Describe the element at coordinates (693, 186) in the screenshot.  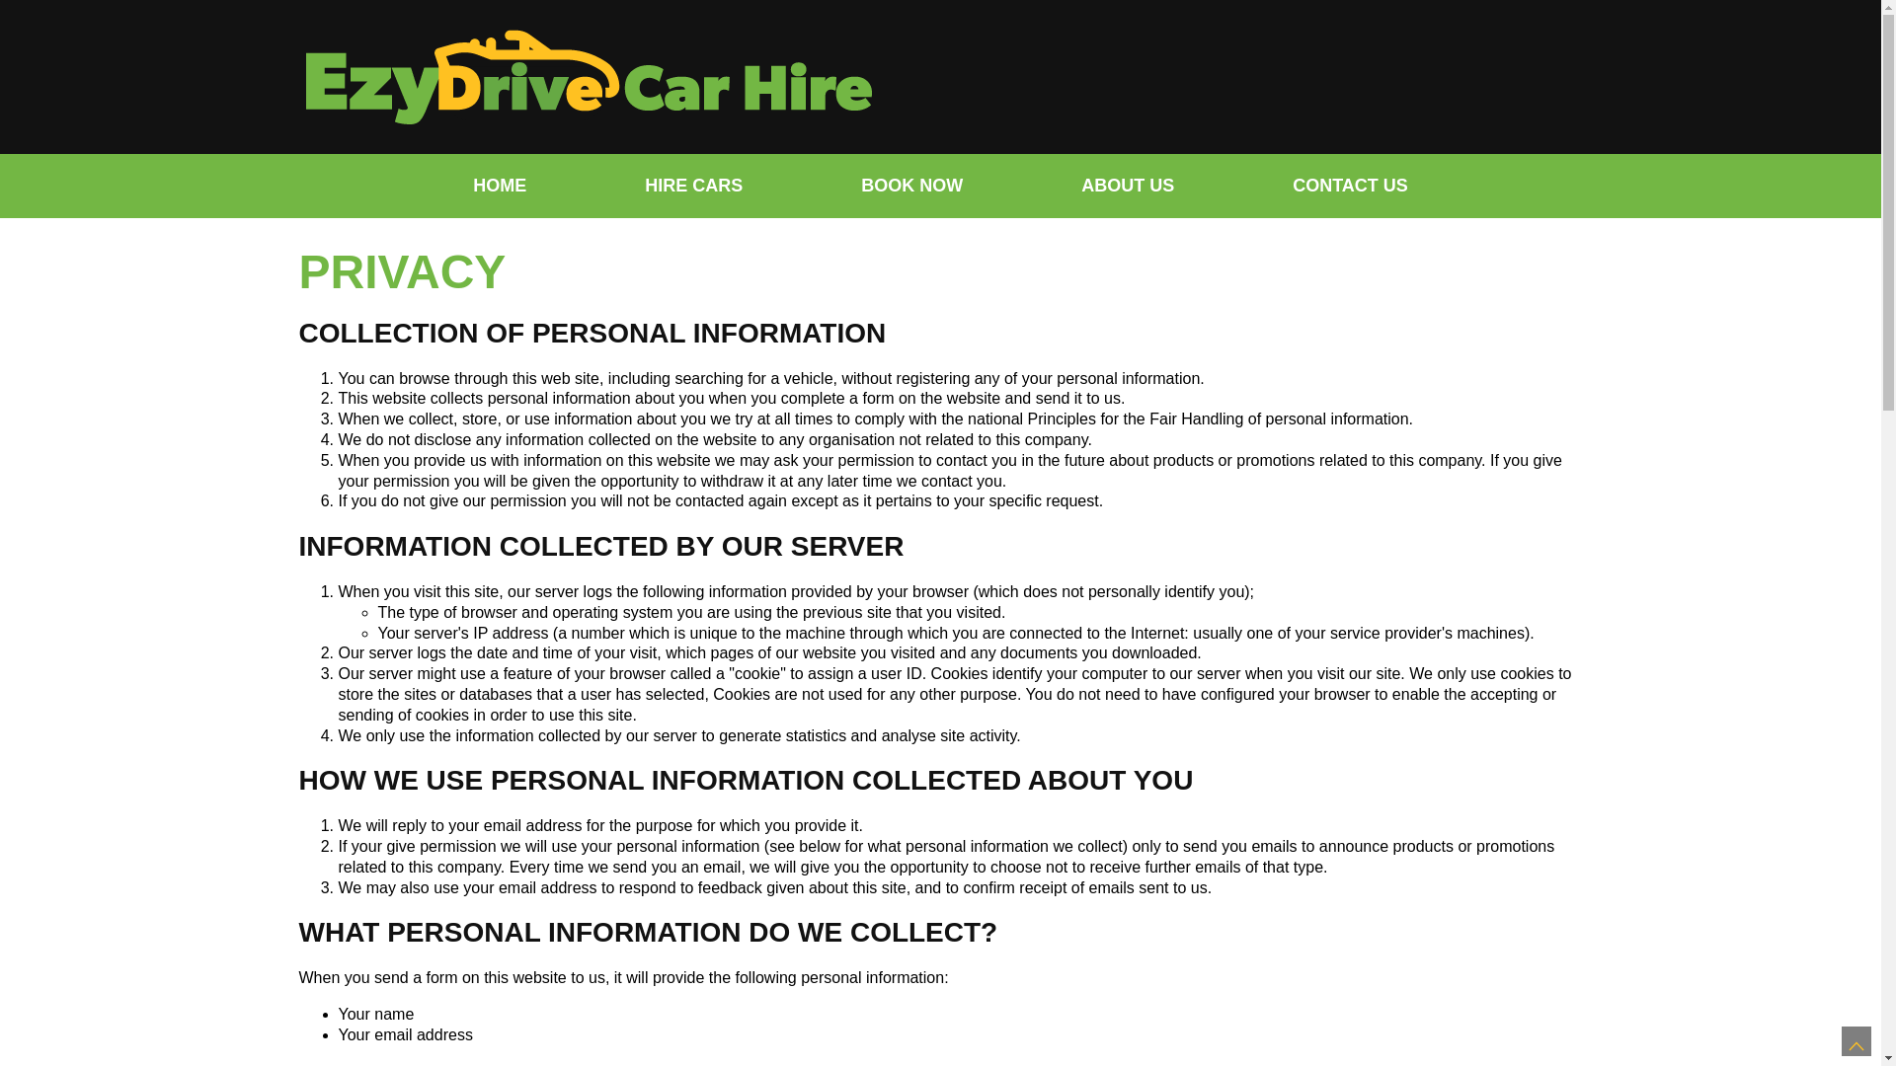
I see `HIRE CARS` at that location.